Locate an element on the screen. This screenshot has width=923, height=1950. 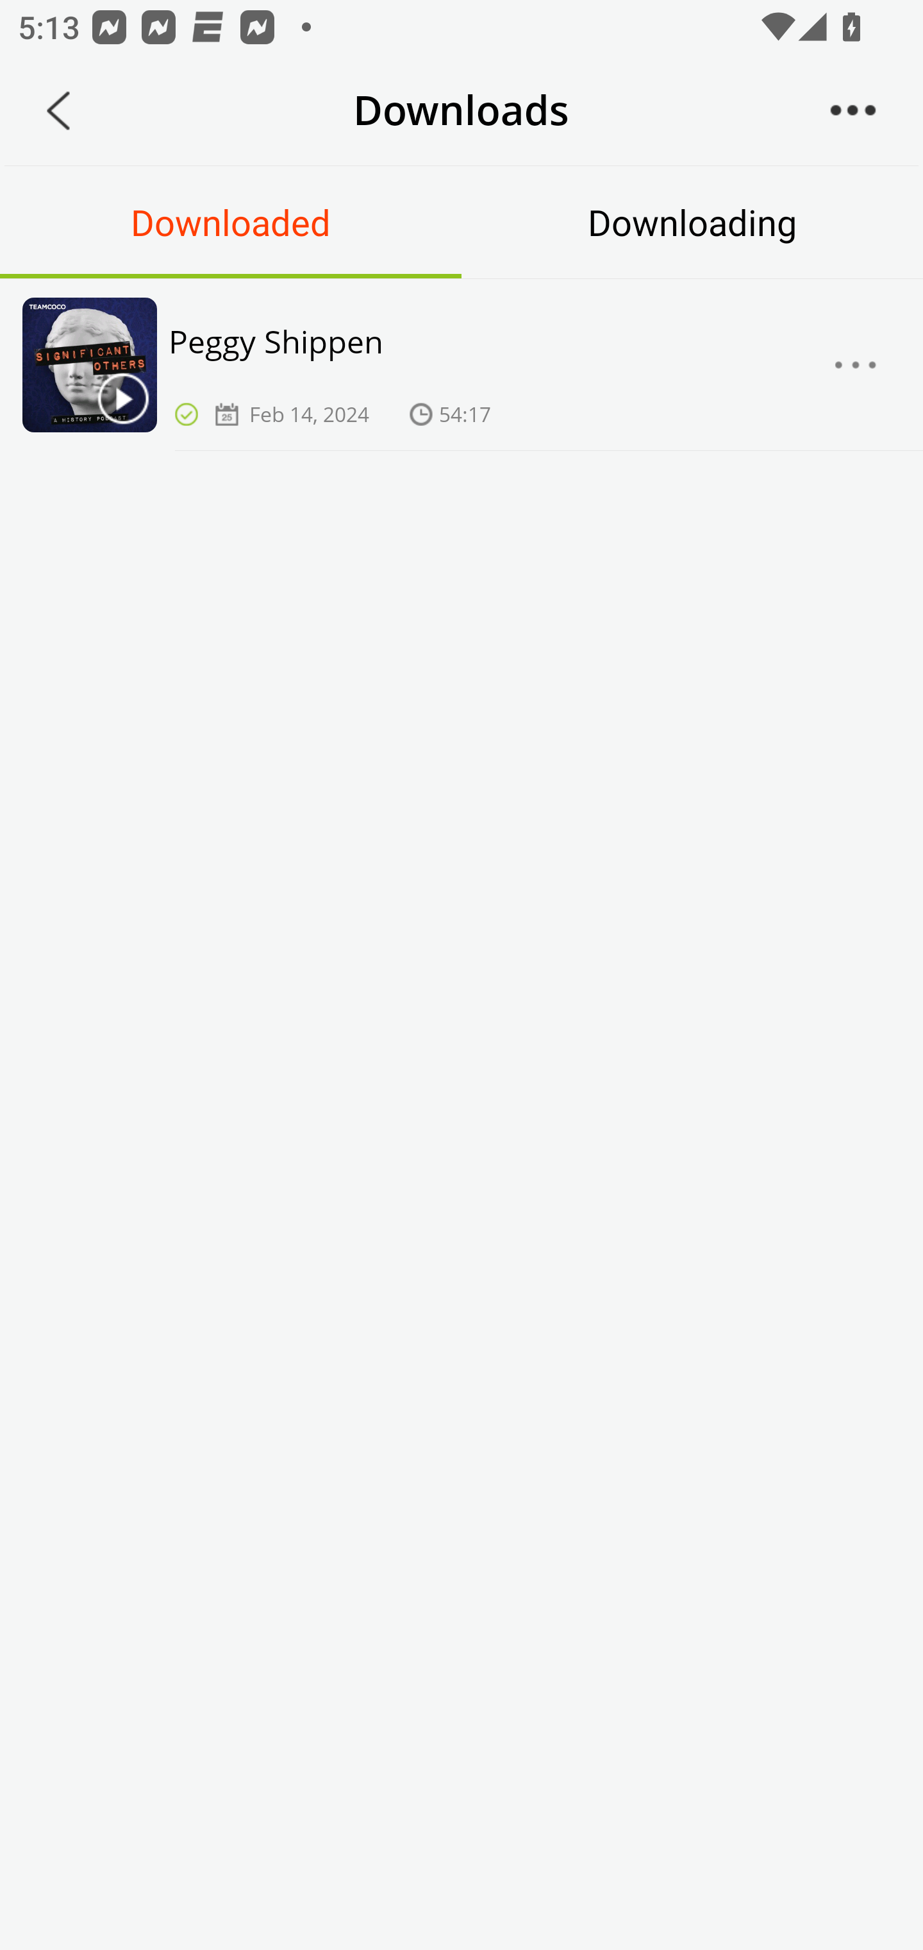
Back is located at coordinates (58, 110).